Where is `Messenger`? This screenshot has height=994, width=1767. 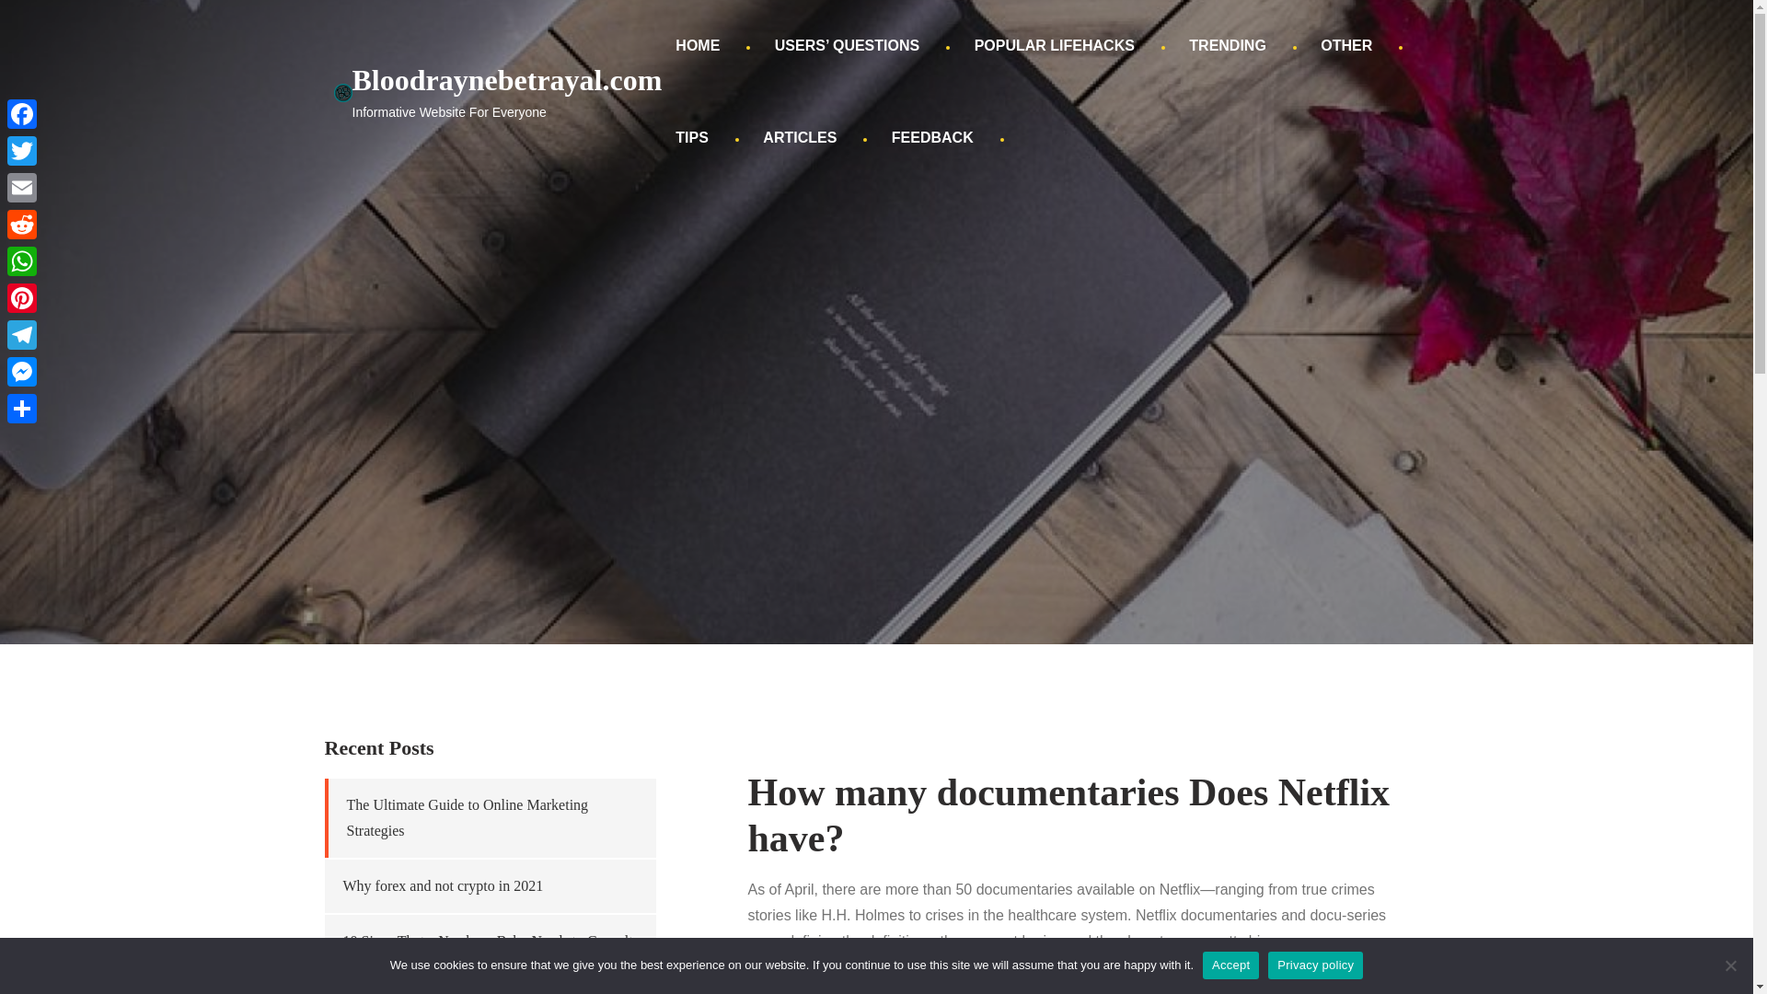
Messenger is located at coordinates (22, 372).